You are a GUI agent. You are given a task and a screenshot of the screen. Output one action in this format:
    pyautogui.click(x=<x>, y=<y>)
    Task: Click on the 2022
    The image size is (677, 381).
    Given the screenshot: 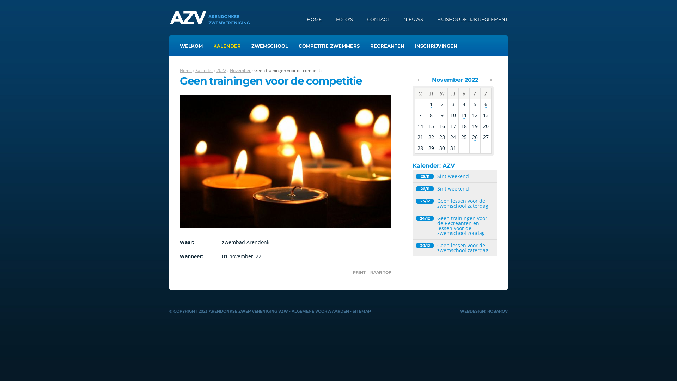 What is the action you would take?
    pyautogui.click(x=221, y=71)
    